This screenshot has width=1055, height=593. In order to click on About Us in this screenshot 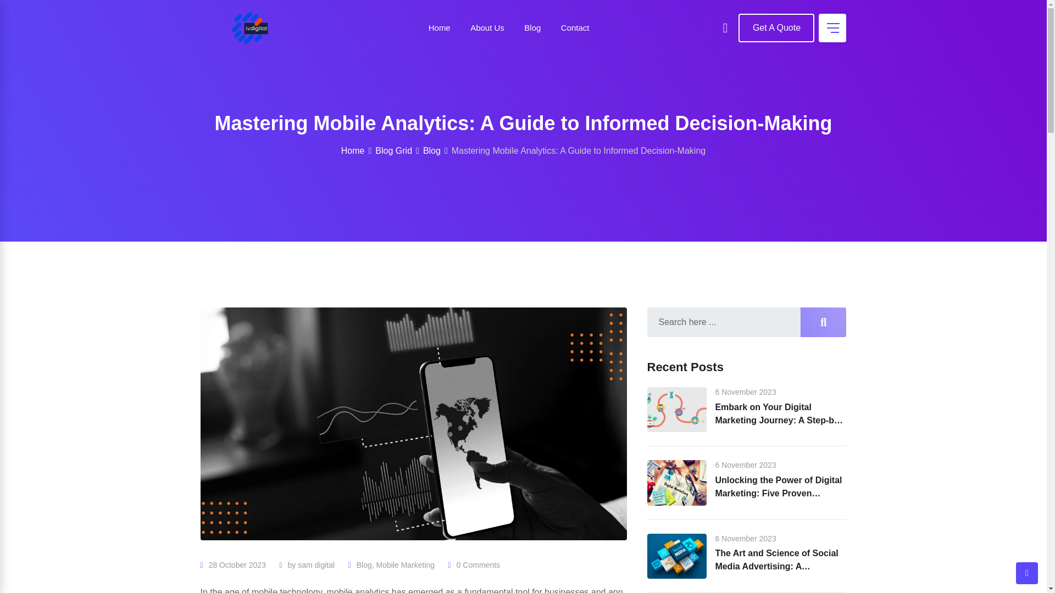, I will do `click(487, 27)`.